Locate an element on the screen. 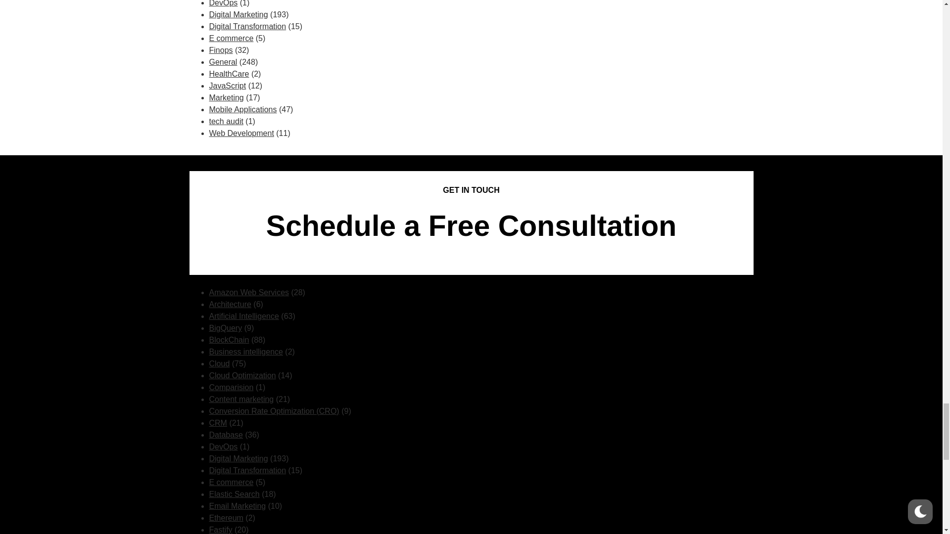 Image resolution: width=950 pixels, height=534 pixels. Digital Transformation is located at coordinates (247, 26).